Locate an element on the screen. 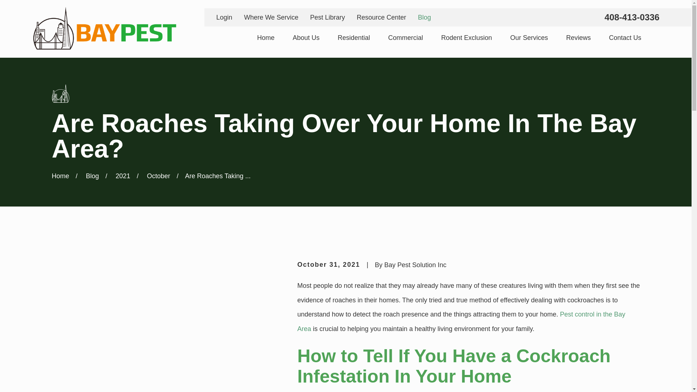  Commercial is located at coordinates (405, 38).